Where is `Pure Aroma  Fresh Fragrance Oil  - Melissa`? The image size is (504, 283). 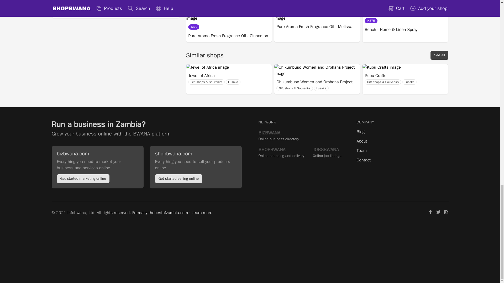 Pure Aroma  Fresh Fragrance Oil  - Melissa is located at coordinates (314, 27).